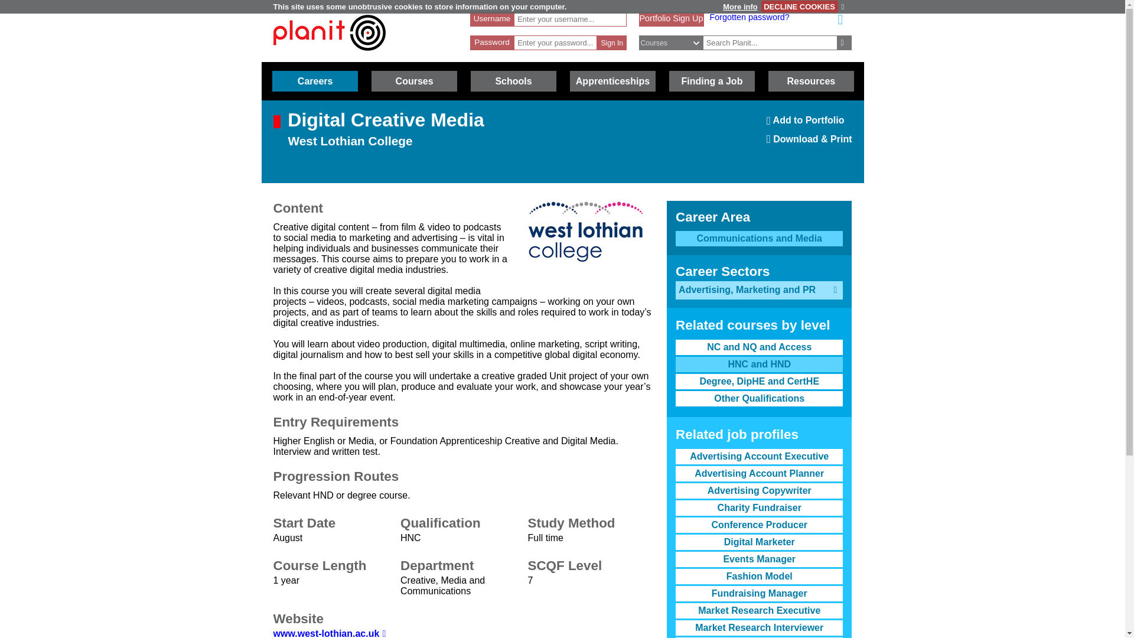  I want to click on Sign In, so click(329, 32).